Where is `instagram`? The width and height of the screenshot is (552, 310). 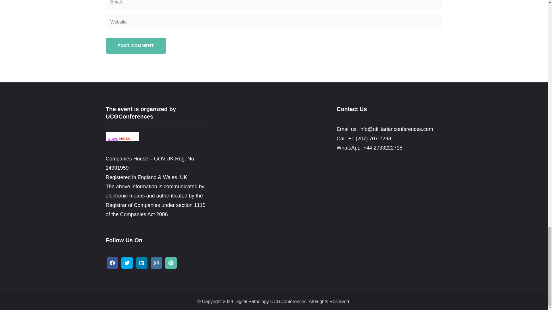
instagram is located at coordinates (156, 263).